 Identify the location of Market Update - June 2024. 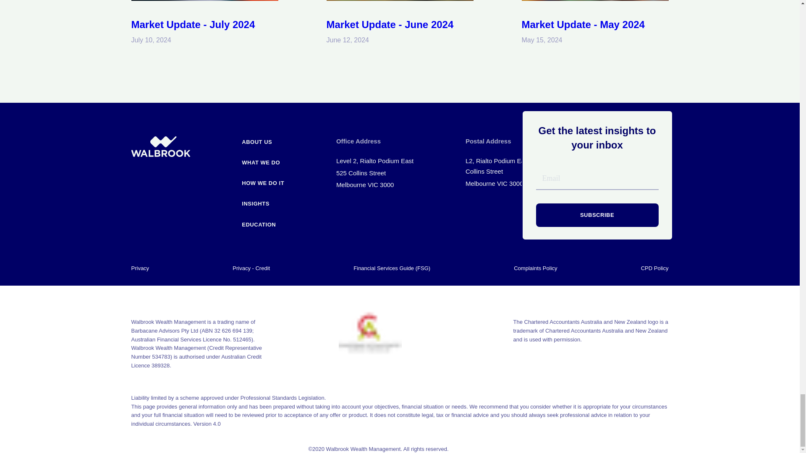
(390, 24).